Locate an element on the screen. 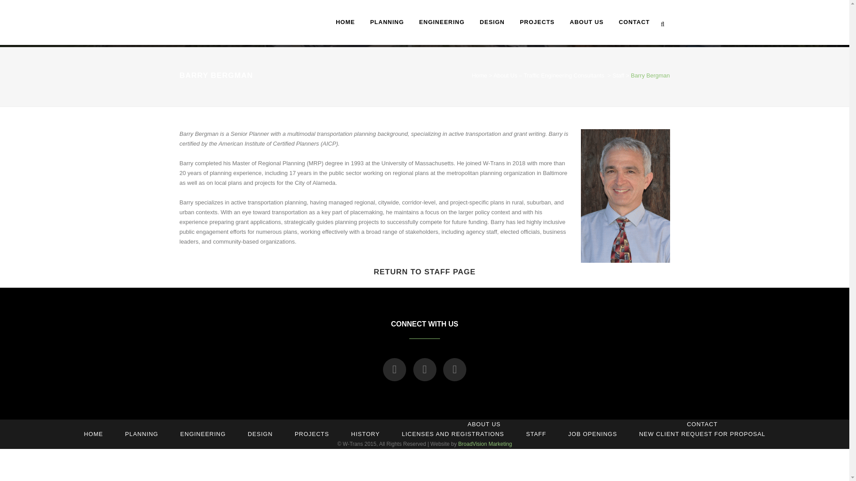 The height and width of the screenshot is (481, 856). HOME is located at coordinates (93, 434).